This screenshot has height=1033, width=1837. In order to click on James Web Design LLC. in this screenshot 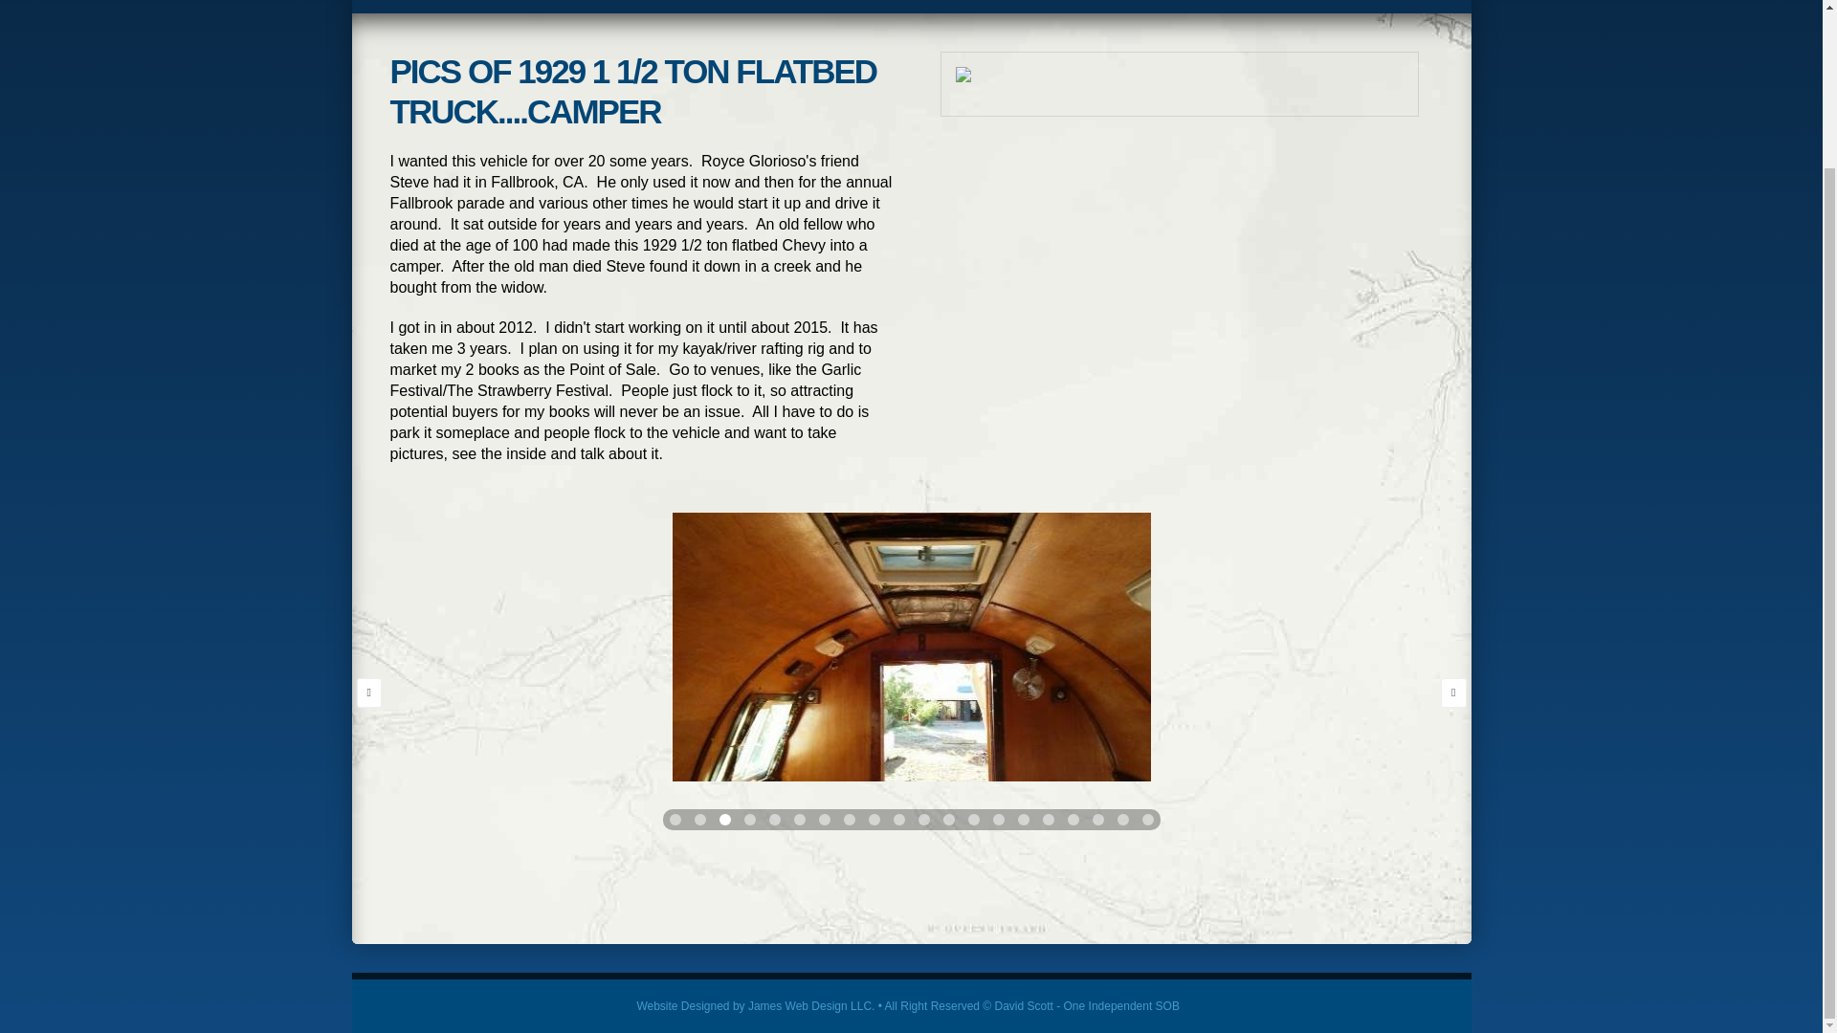, I will do `click(811, 1006)`.